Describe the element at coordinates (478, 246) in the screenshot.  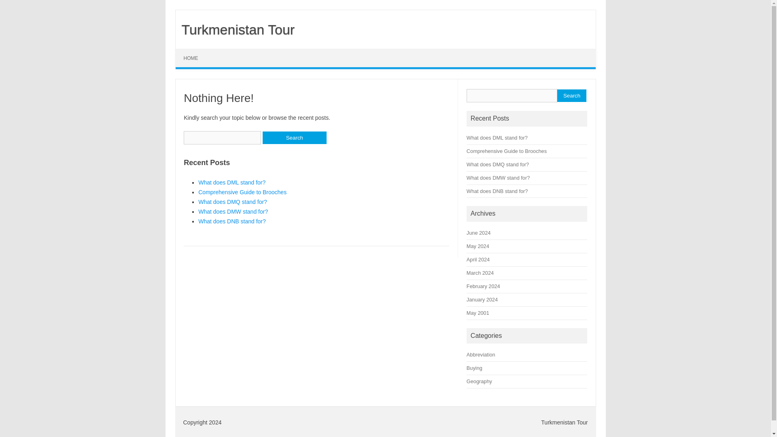
I see `May 2024` at that location.